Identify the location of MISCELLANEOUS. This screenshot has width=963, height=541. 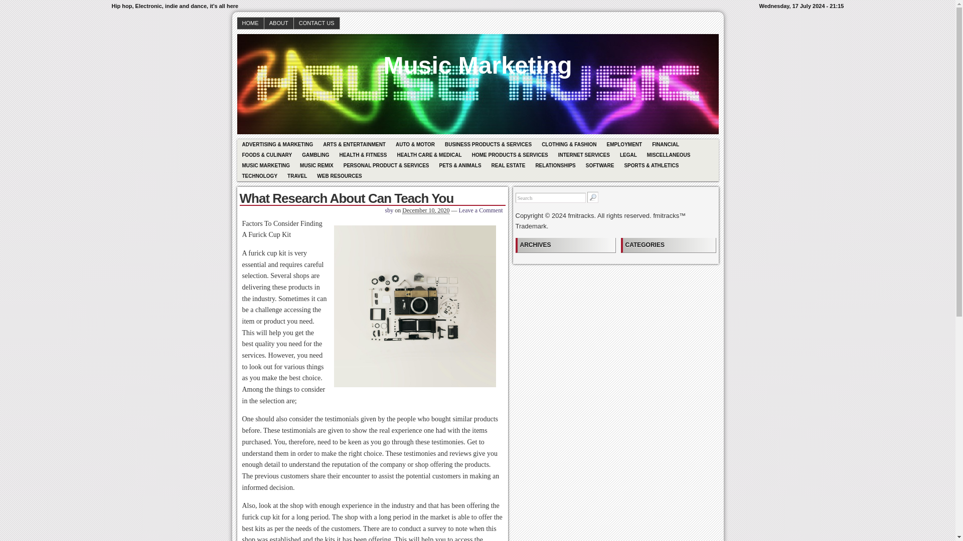
(669, 155).